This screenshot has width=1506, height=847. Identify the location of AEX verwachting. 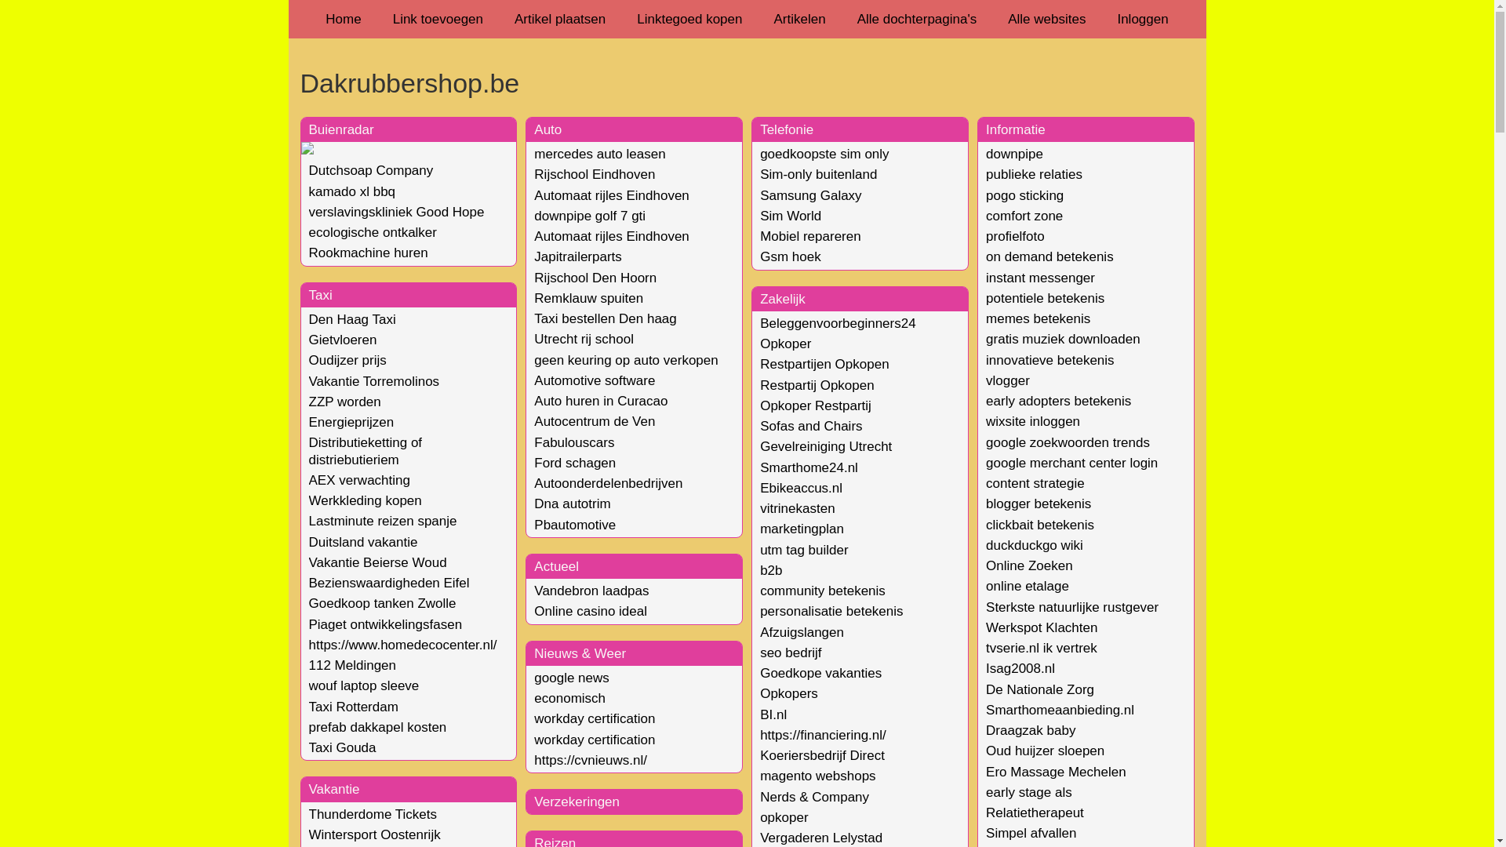
(359, 480).